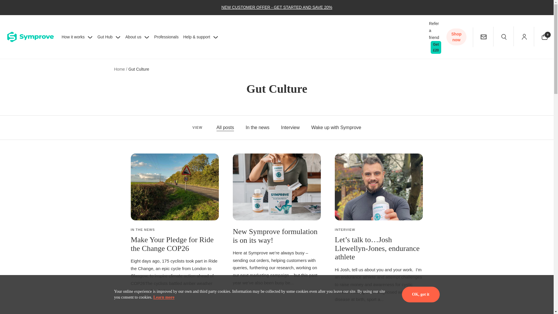  Describe the element at coordinates (336, 127) in the screenshot. I see `Wake up with Symprove` at that location.